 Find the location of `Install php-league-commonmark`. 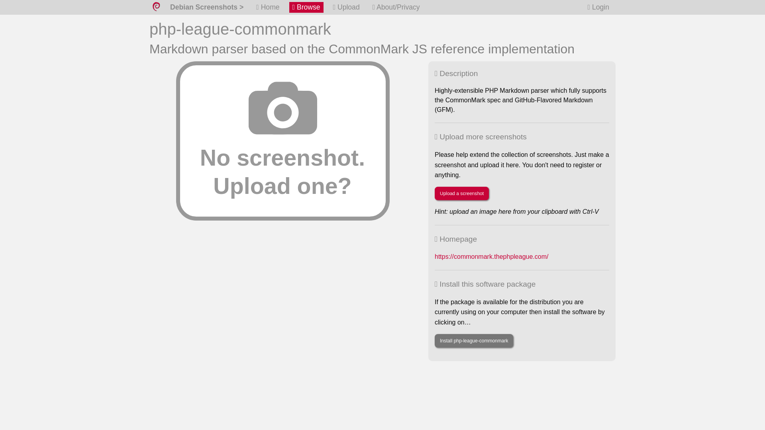

Install php-league-commonmark is located at coordinates (474, 341).